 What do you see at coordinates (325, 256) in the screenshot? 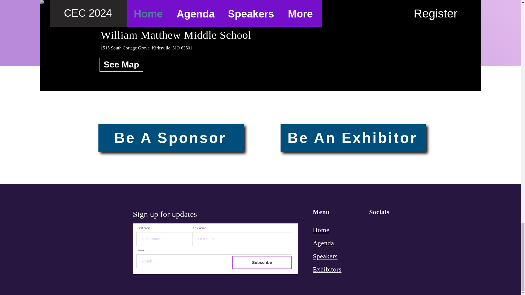
I see `Speakers` at bounding box center [325, 256].